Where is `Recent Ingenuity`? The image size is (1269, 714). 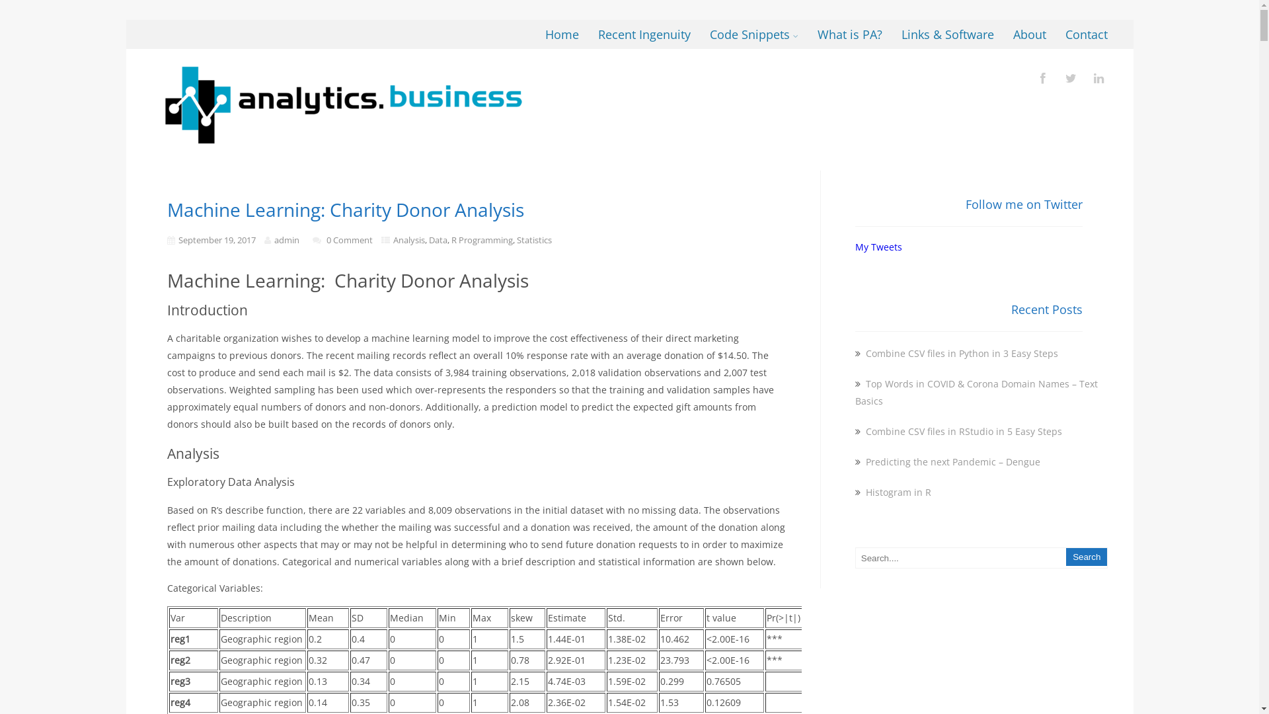 Recent Ingenuity is located at coordinates (644, 34).